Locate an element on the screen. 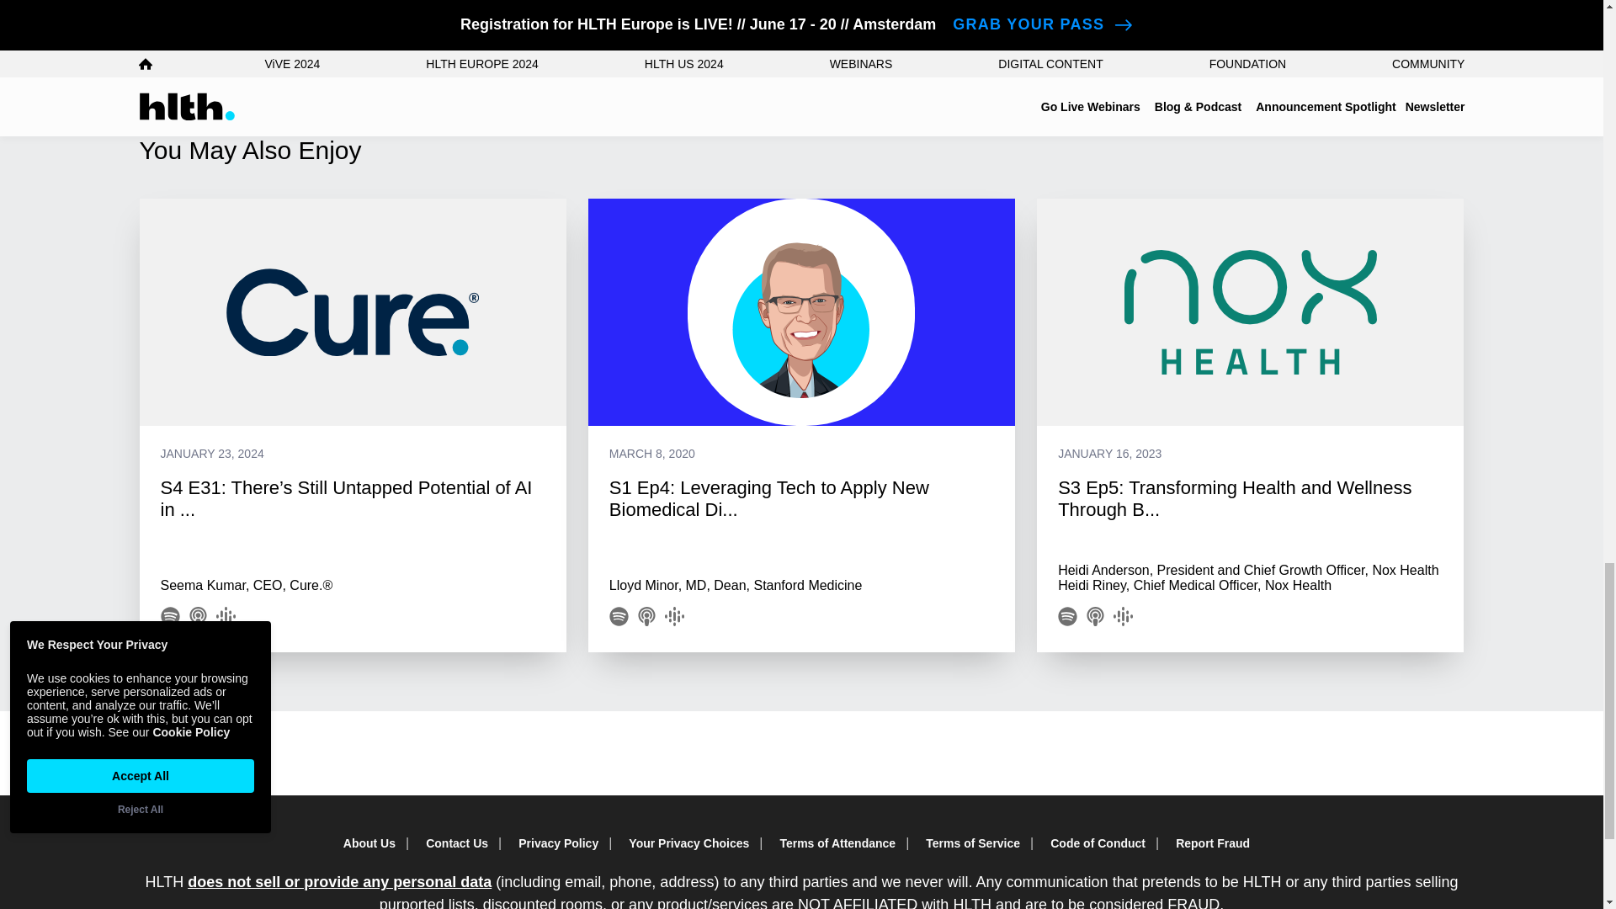  Your Privacy Choices is located at coordinates (694, 843).